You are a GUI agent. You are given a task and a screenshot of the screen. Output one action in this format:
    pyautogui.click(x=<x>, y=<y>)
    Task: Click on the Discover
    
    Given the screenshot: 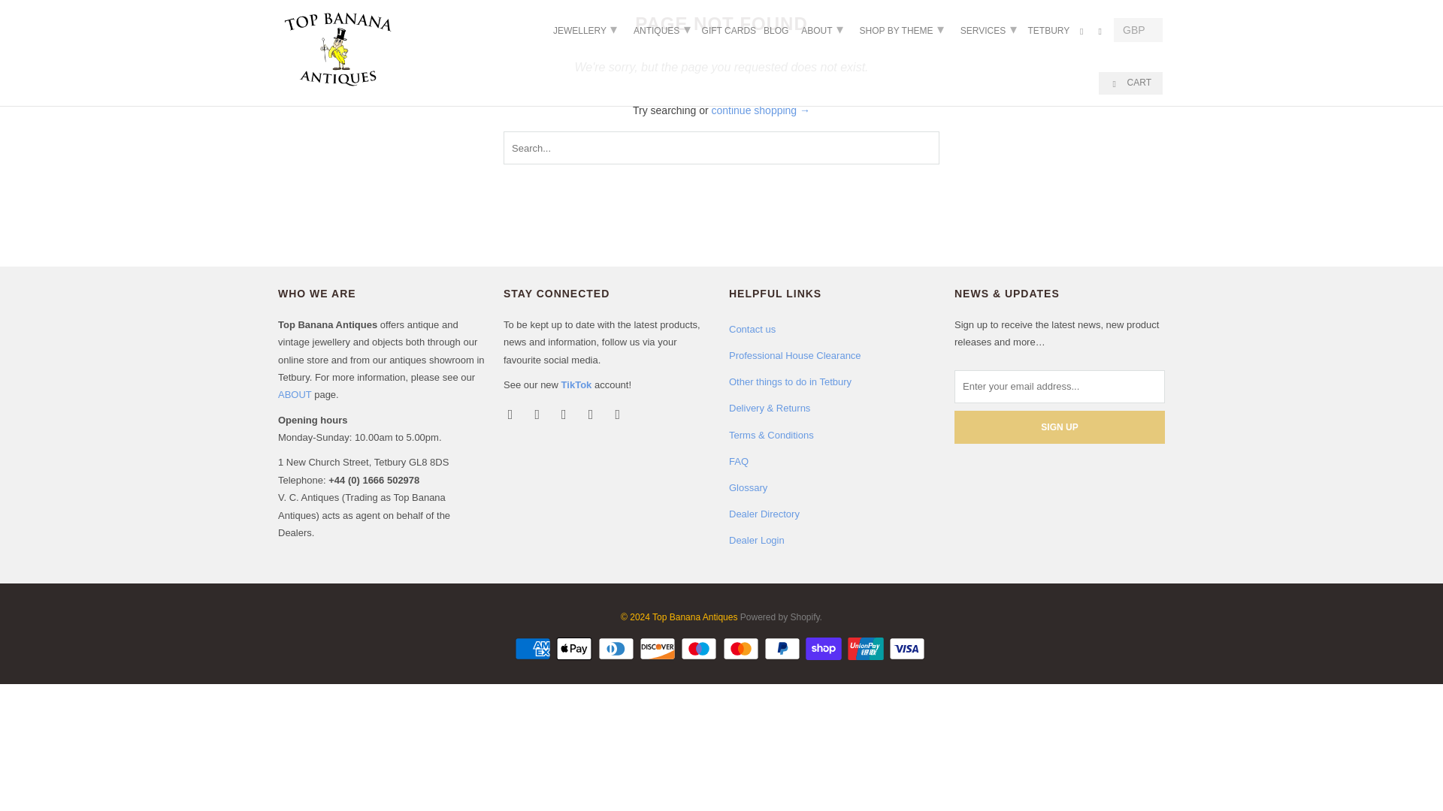 What is the action you would take?
    pyautogui.click(x=658, y=649)
    